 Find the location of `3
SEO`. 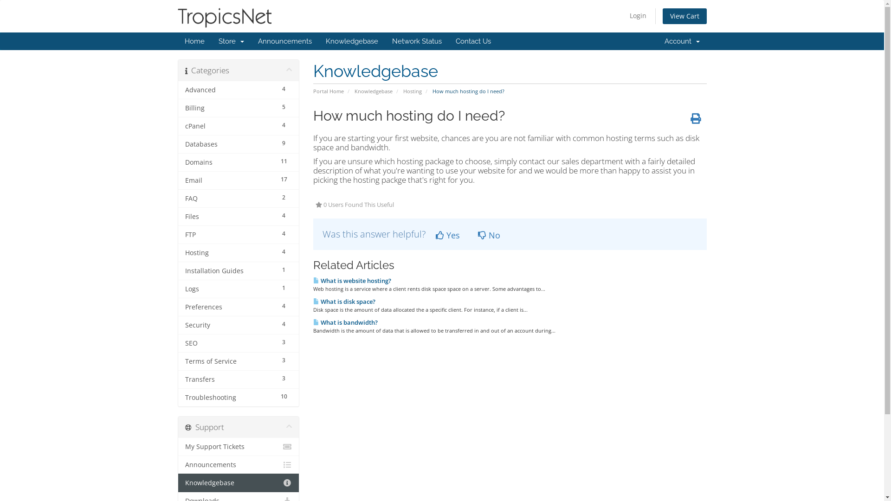

3
SEO is located at coordinates (239, 343).